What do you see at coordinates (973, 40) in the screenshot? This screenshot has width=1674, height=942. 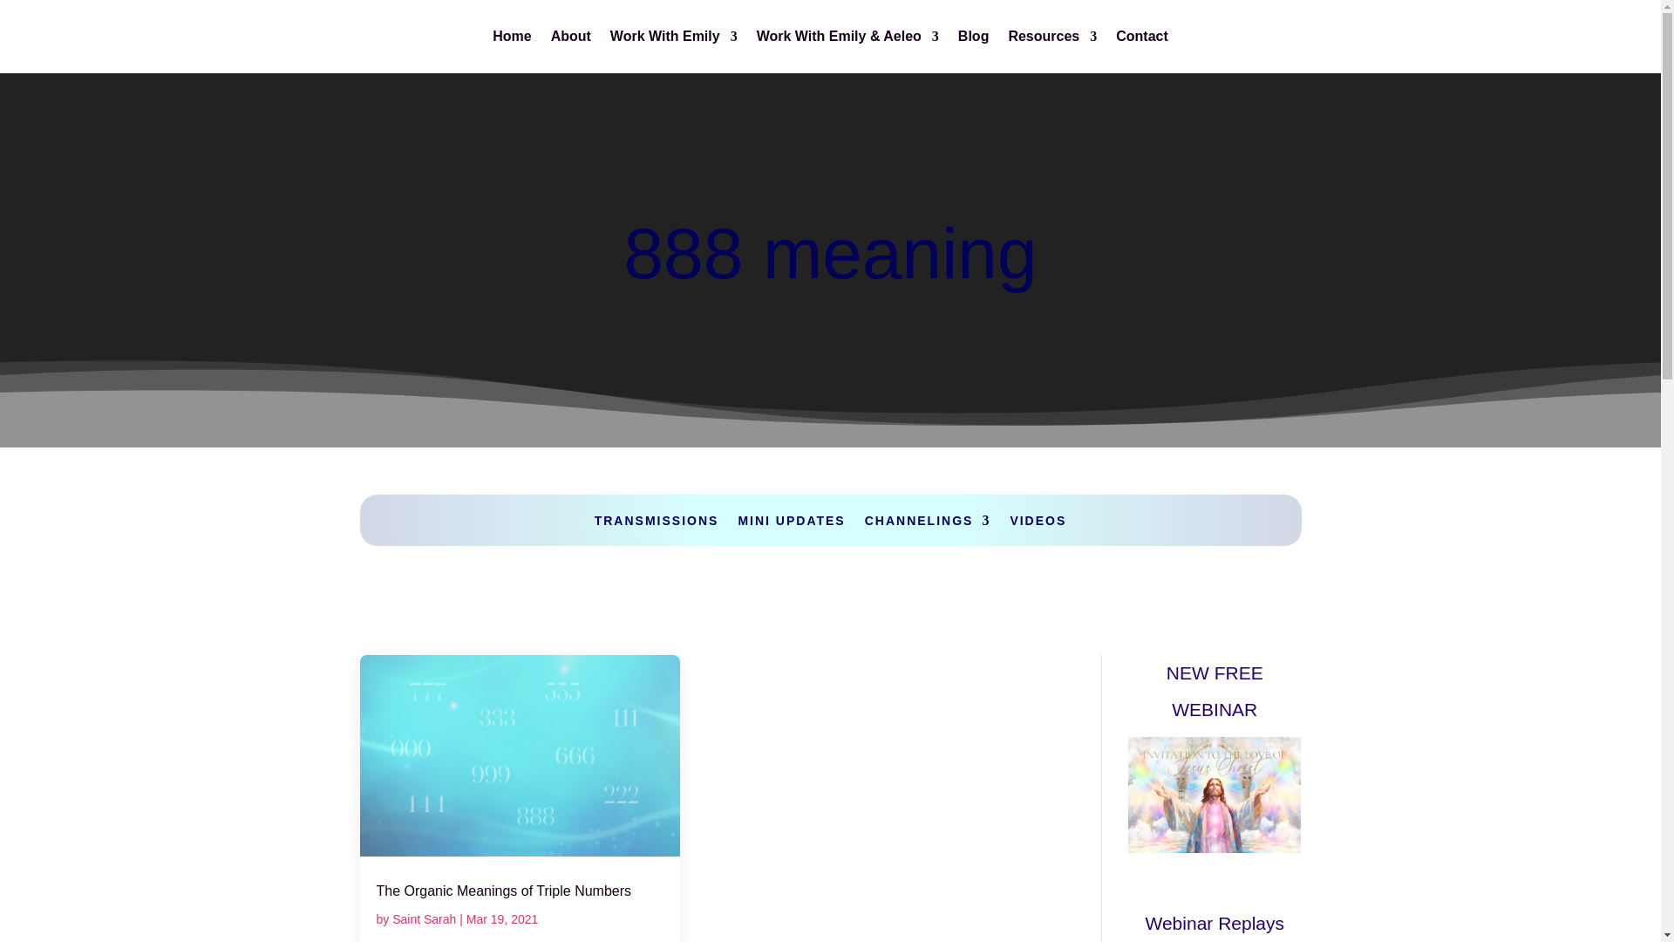 I see `Blog` at bounding box center [973, 40].